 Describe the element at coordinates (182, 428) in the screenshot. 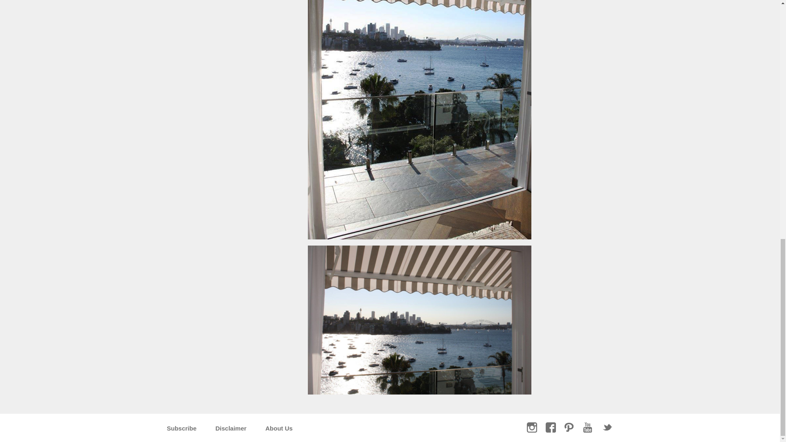

I see `Subscribe` at that location.